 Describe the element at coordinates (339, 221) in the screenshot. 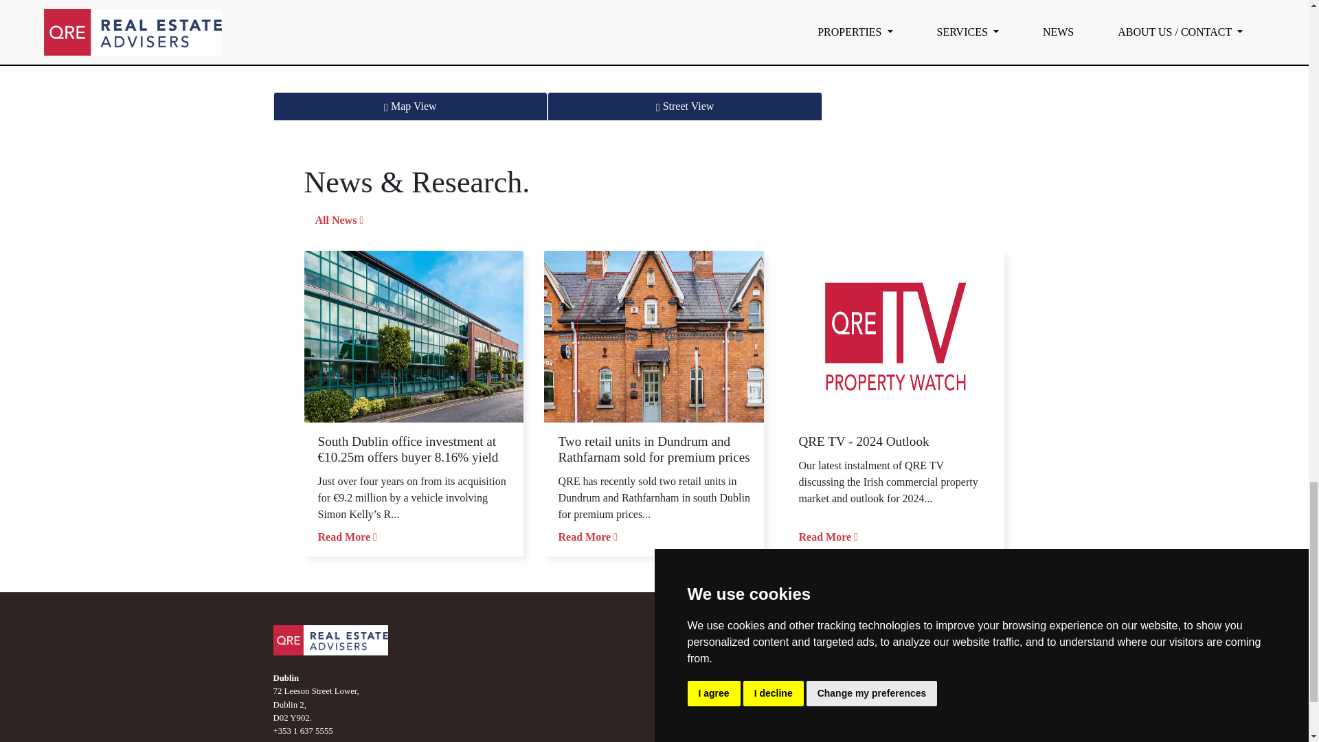

I see `All News` at that location.